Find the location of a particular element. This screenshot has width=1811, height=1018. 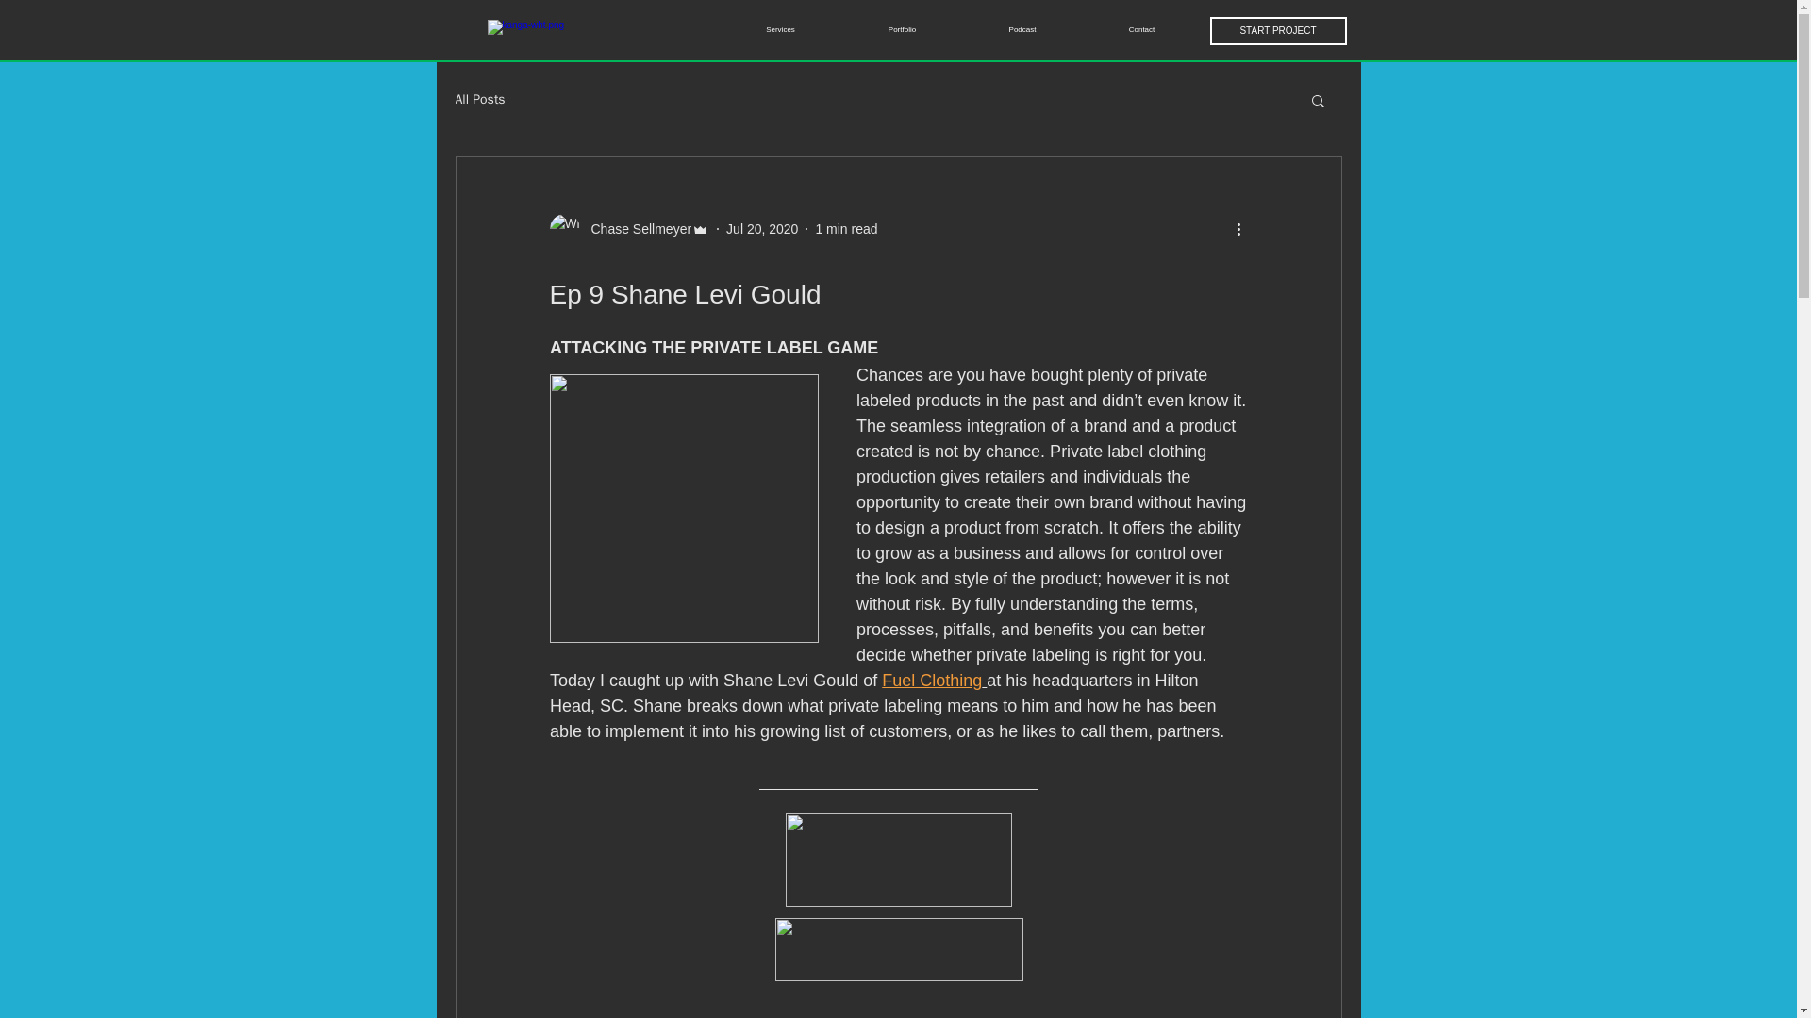

Fuel Clothing is located at coordinates (932, 681).